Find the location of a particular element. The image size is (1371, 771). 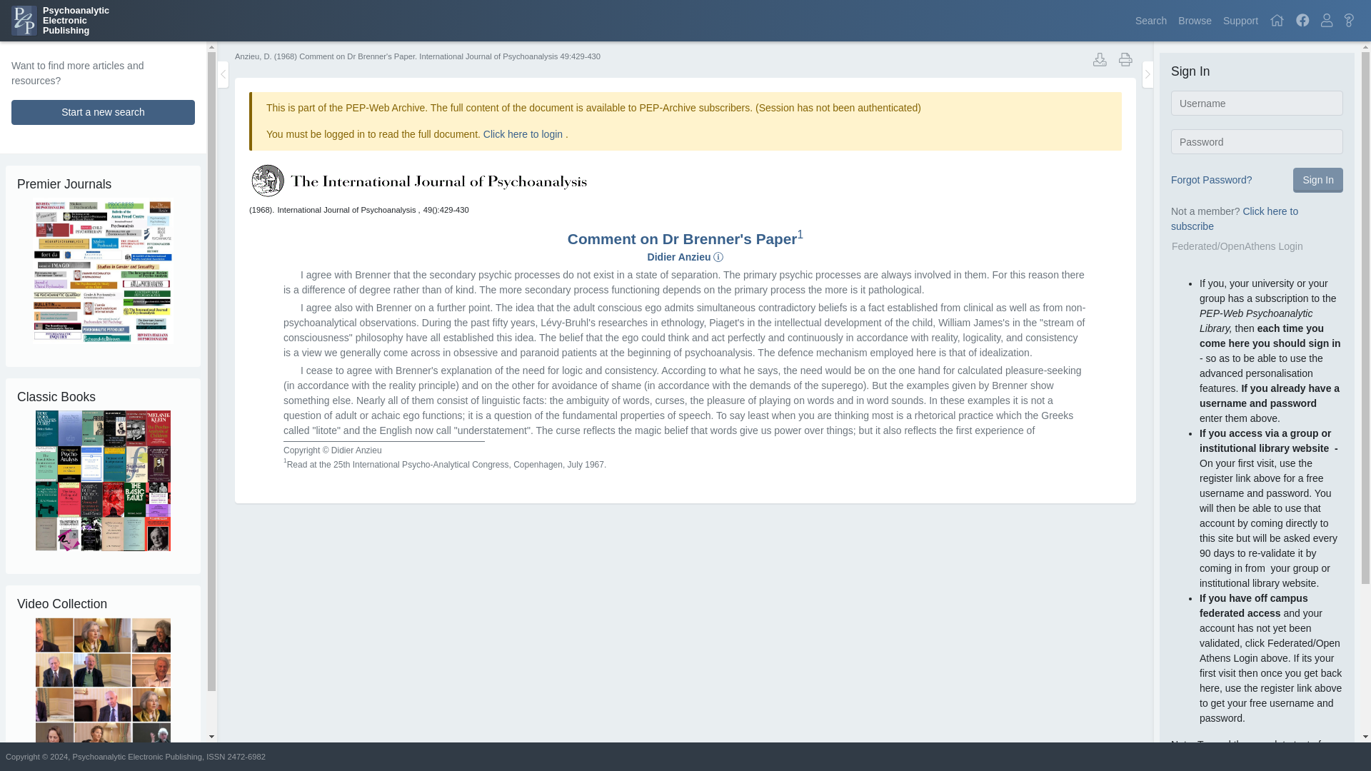

PEP Facebook Page is located at coordinates (1302, 20).